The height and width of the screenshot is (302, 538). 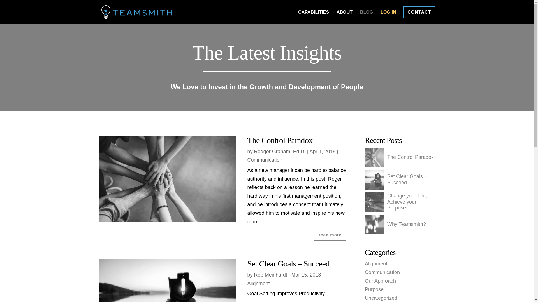 I want to click on Uncategorized, so click(x=381, y=298).